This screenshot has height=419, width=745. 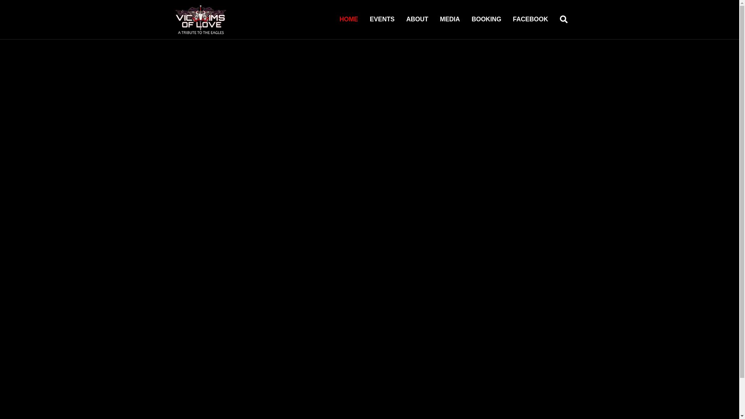 I want to click on BOOKING, so click(x=486, y=19).